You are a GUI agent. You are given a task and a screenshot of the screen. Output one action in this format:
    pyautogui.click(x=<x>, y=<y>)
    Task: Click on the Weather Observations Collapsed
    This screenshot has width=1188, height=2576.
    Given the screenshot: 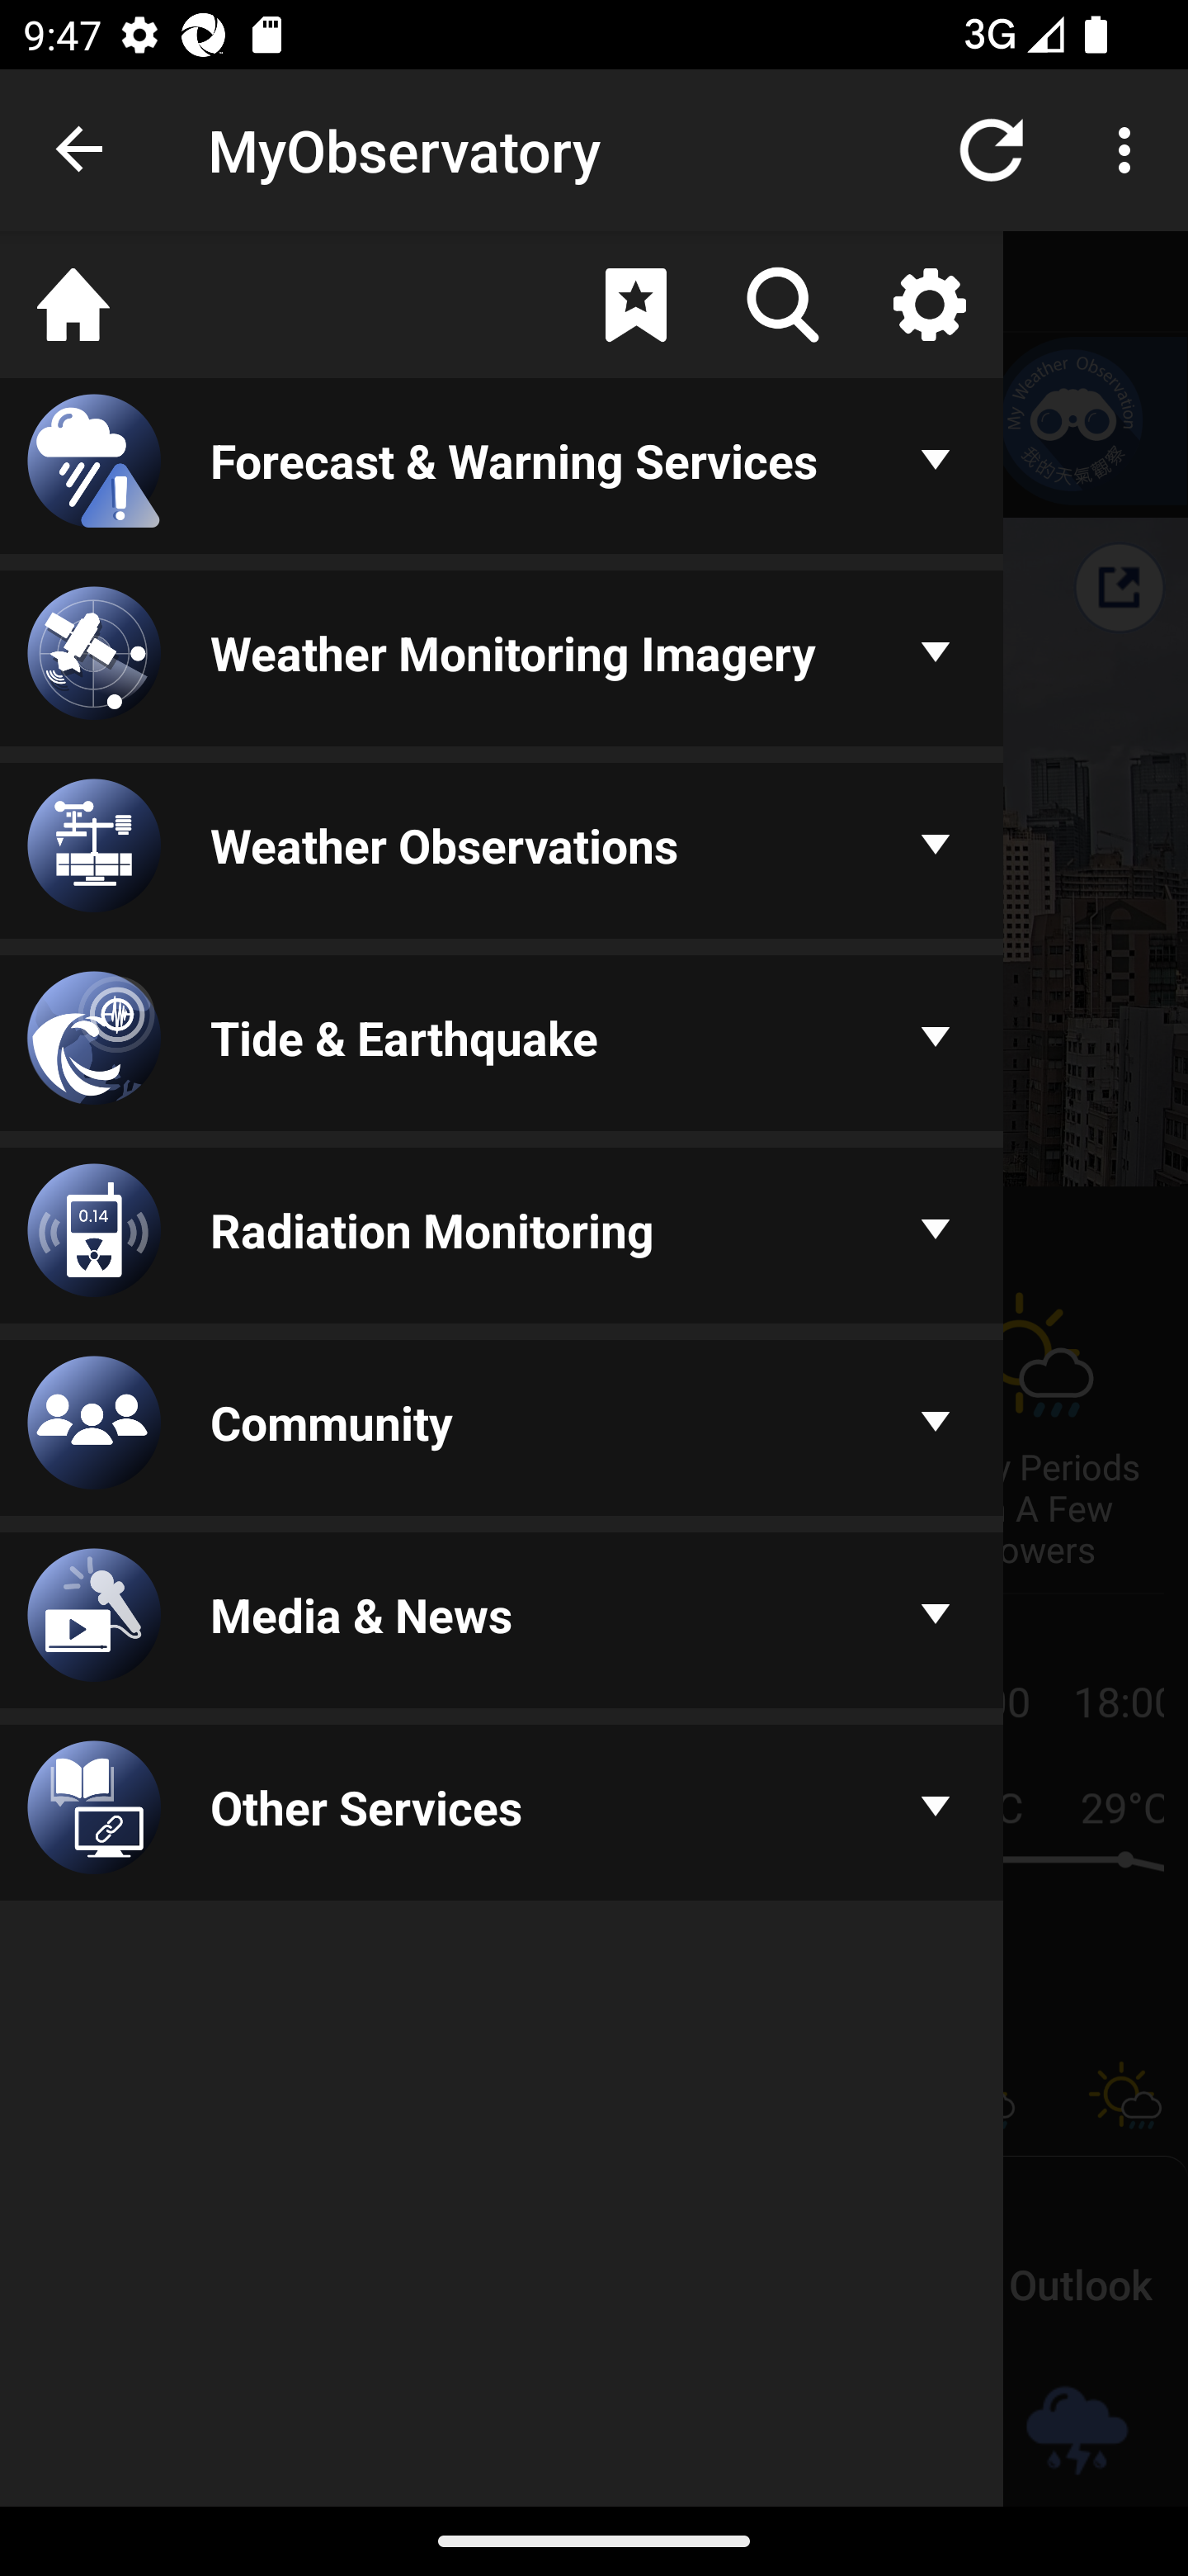 What is the action you would take?
    pyautogui.click(x=502, y=852)
    